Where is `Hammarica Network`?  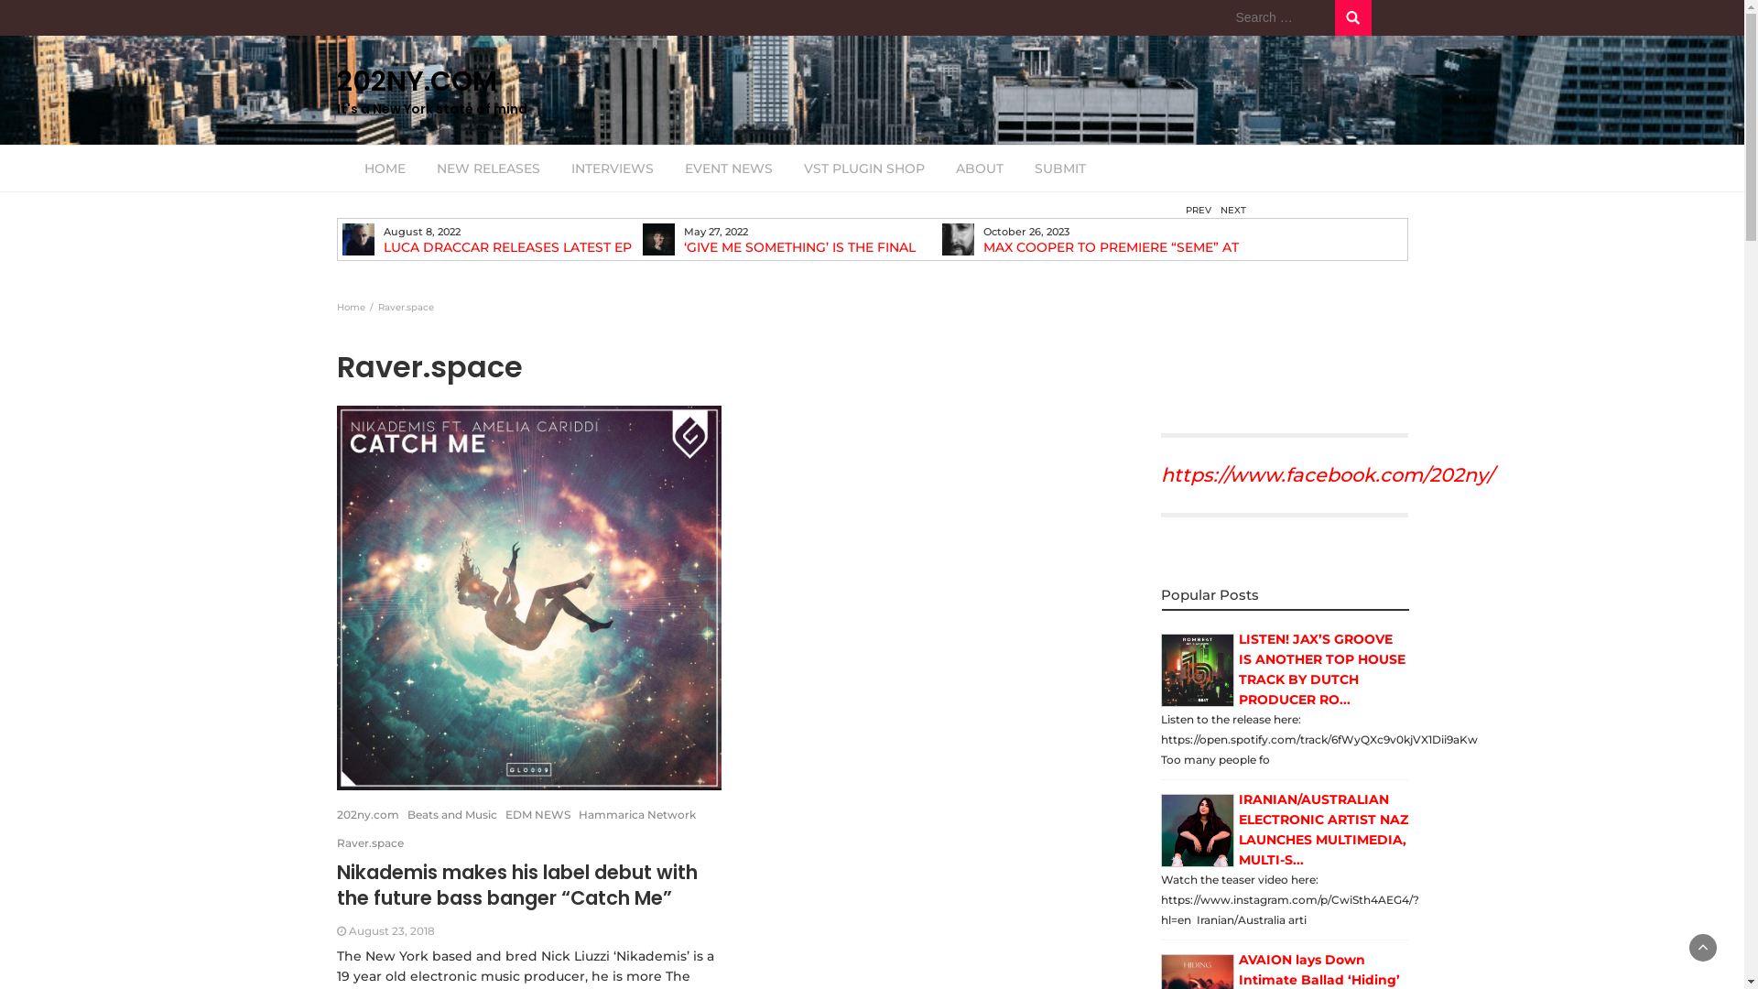 Hammarica Network is located at coordinates (637, 815).